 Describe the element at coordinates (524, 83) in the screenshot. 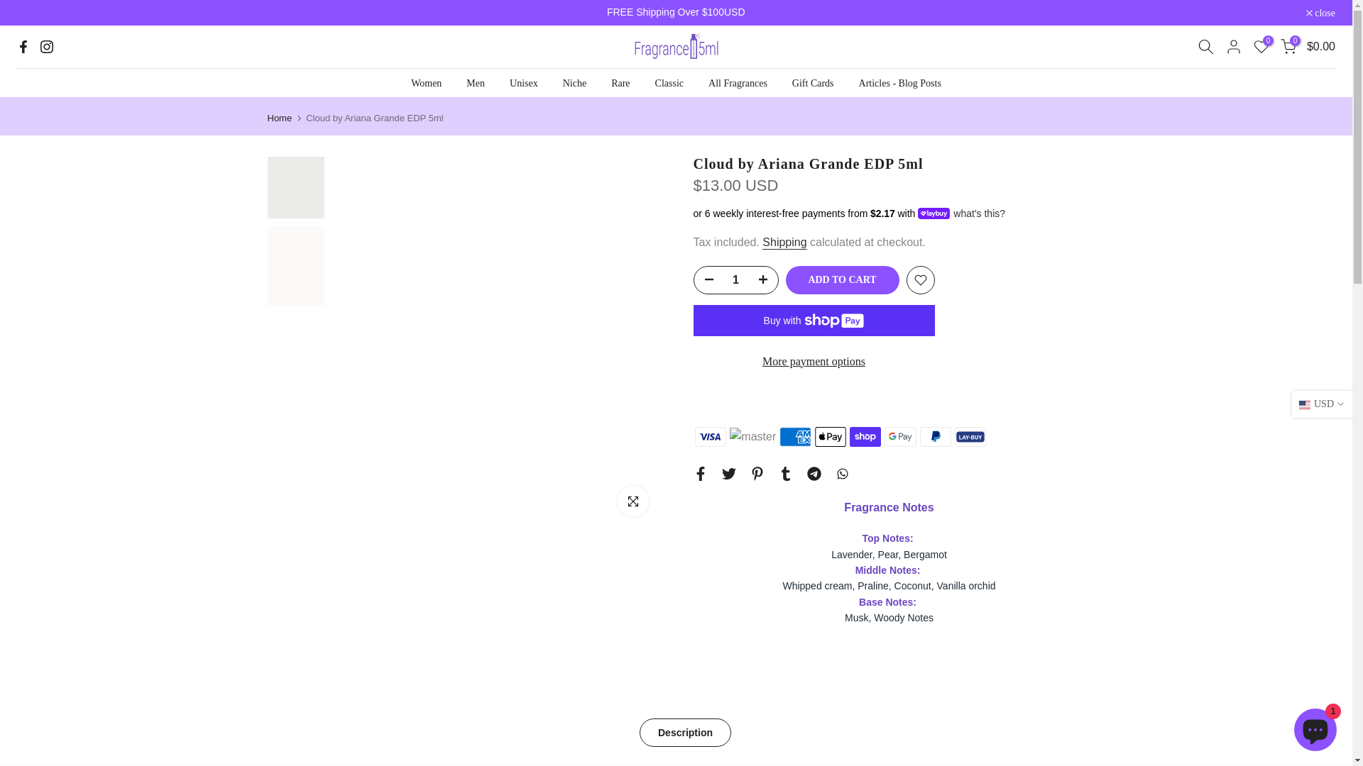

I see `Unisex` at that location.